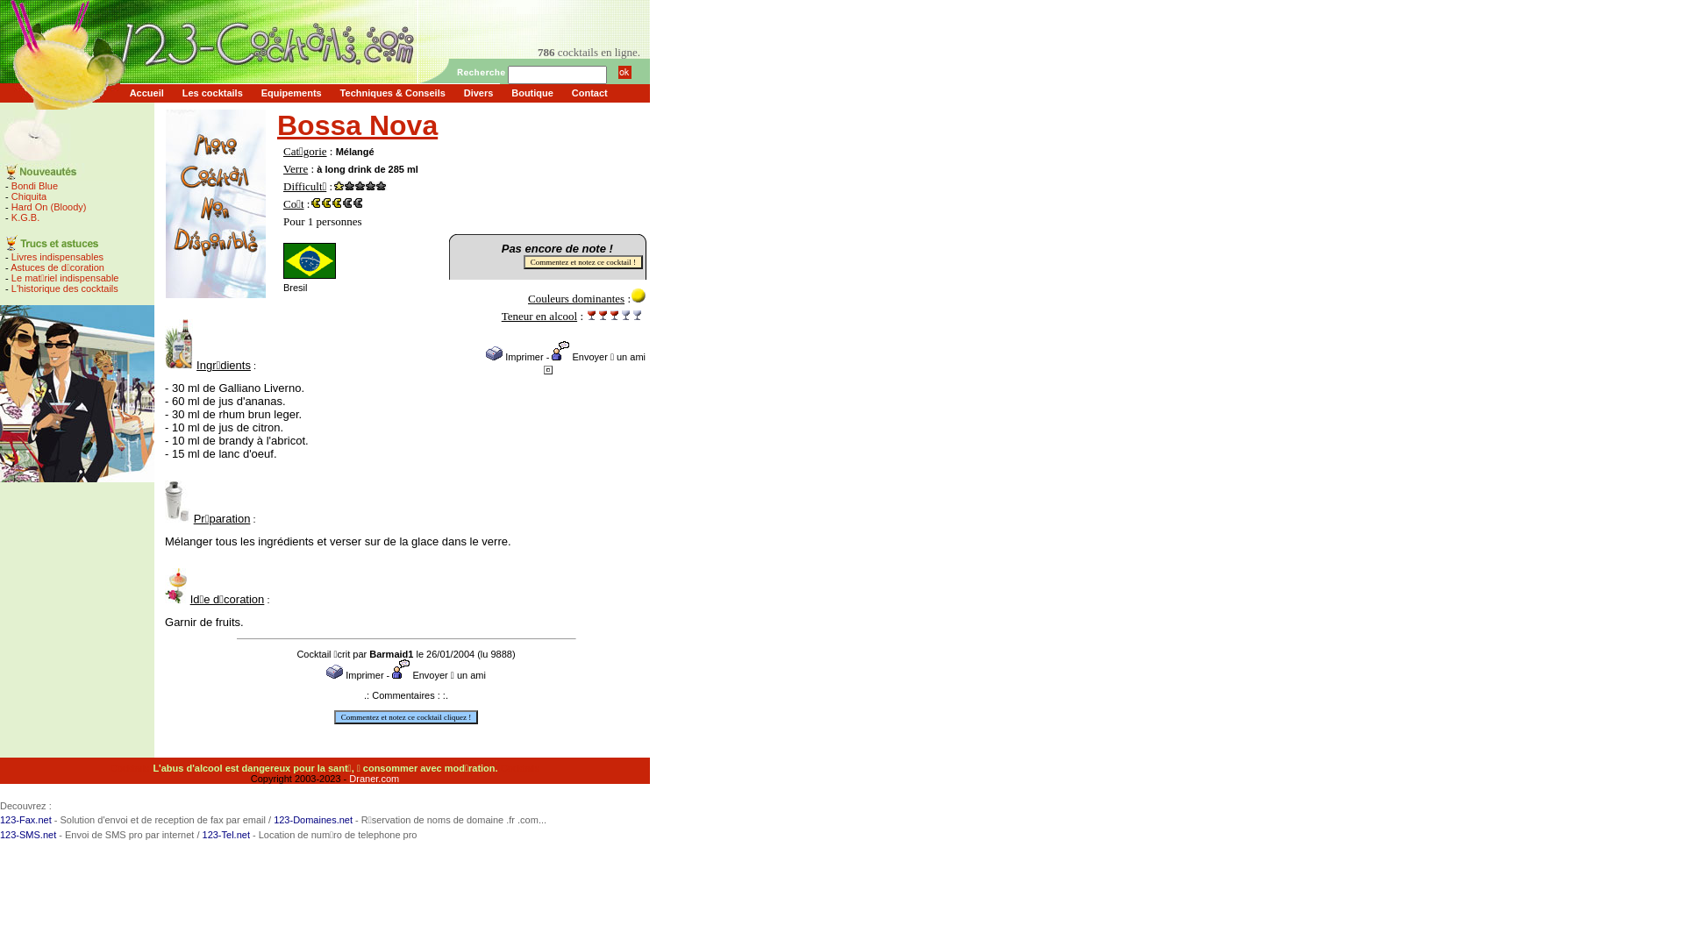  Describe the element at coordinates (521, 768) in the screenshot. I see `Cocktails` at that location.